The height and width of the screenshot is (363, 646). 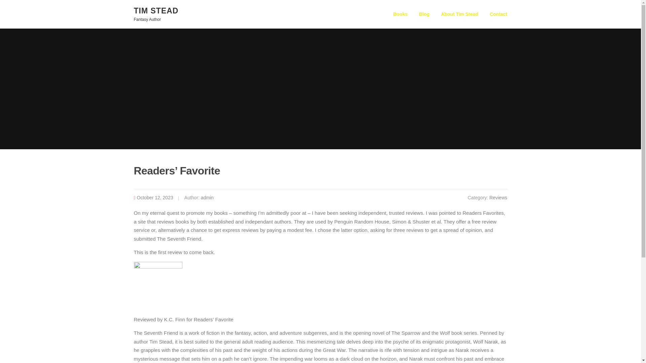 I want to click on admin, so click(x=207, y=198).